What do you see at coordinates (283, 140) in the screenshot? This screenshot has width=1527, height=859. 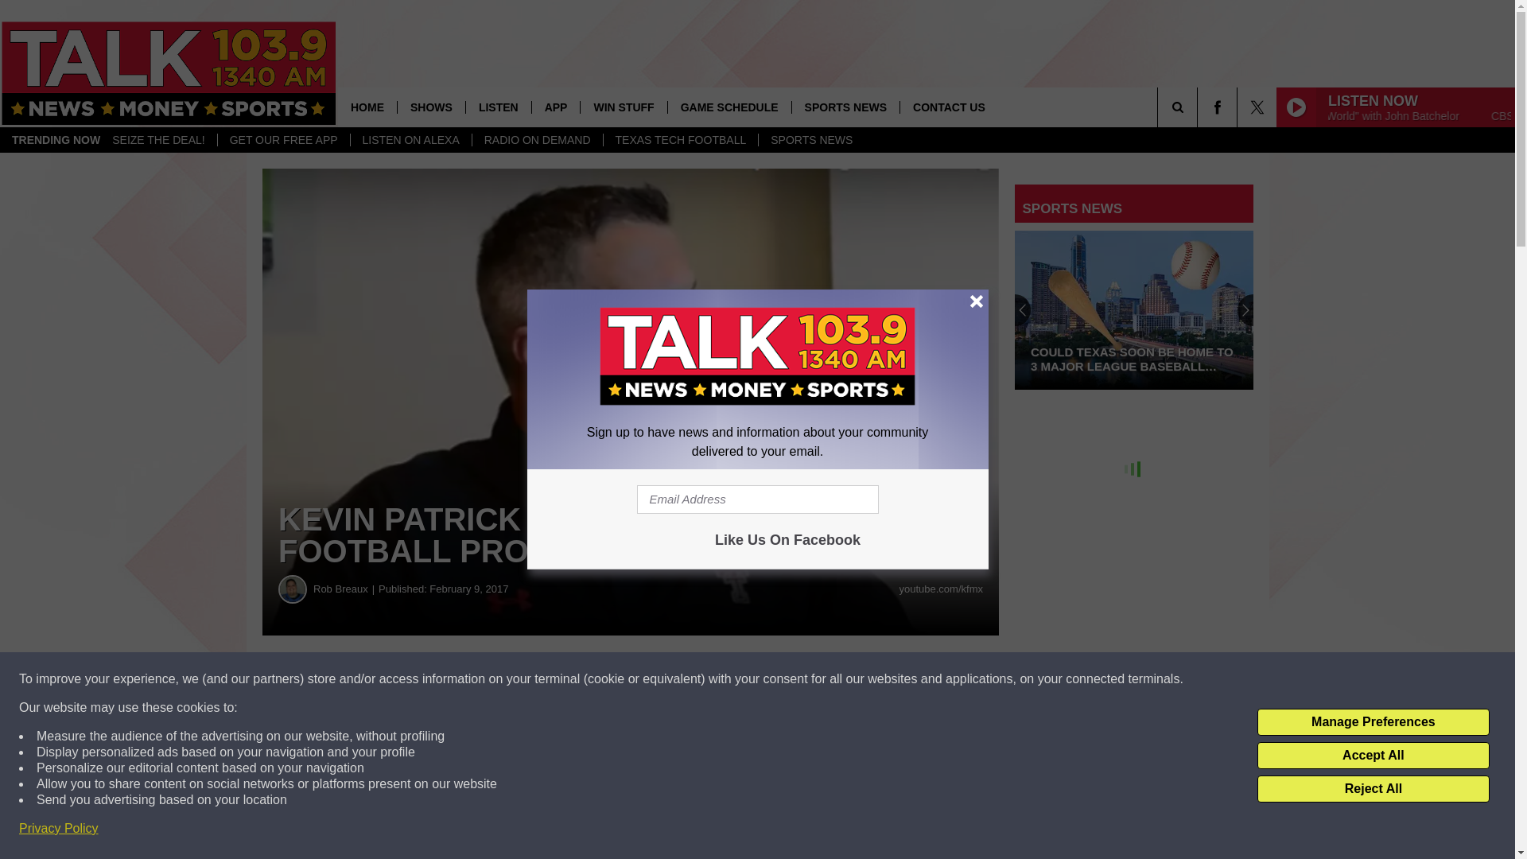 I see `GET OUR FREE APP` at bounding box center [283, 140].